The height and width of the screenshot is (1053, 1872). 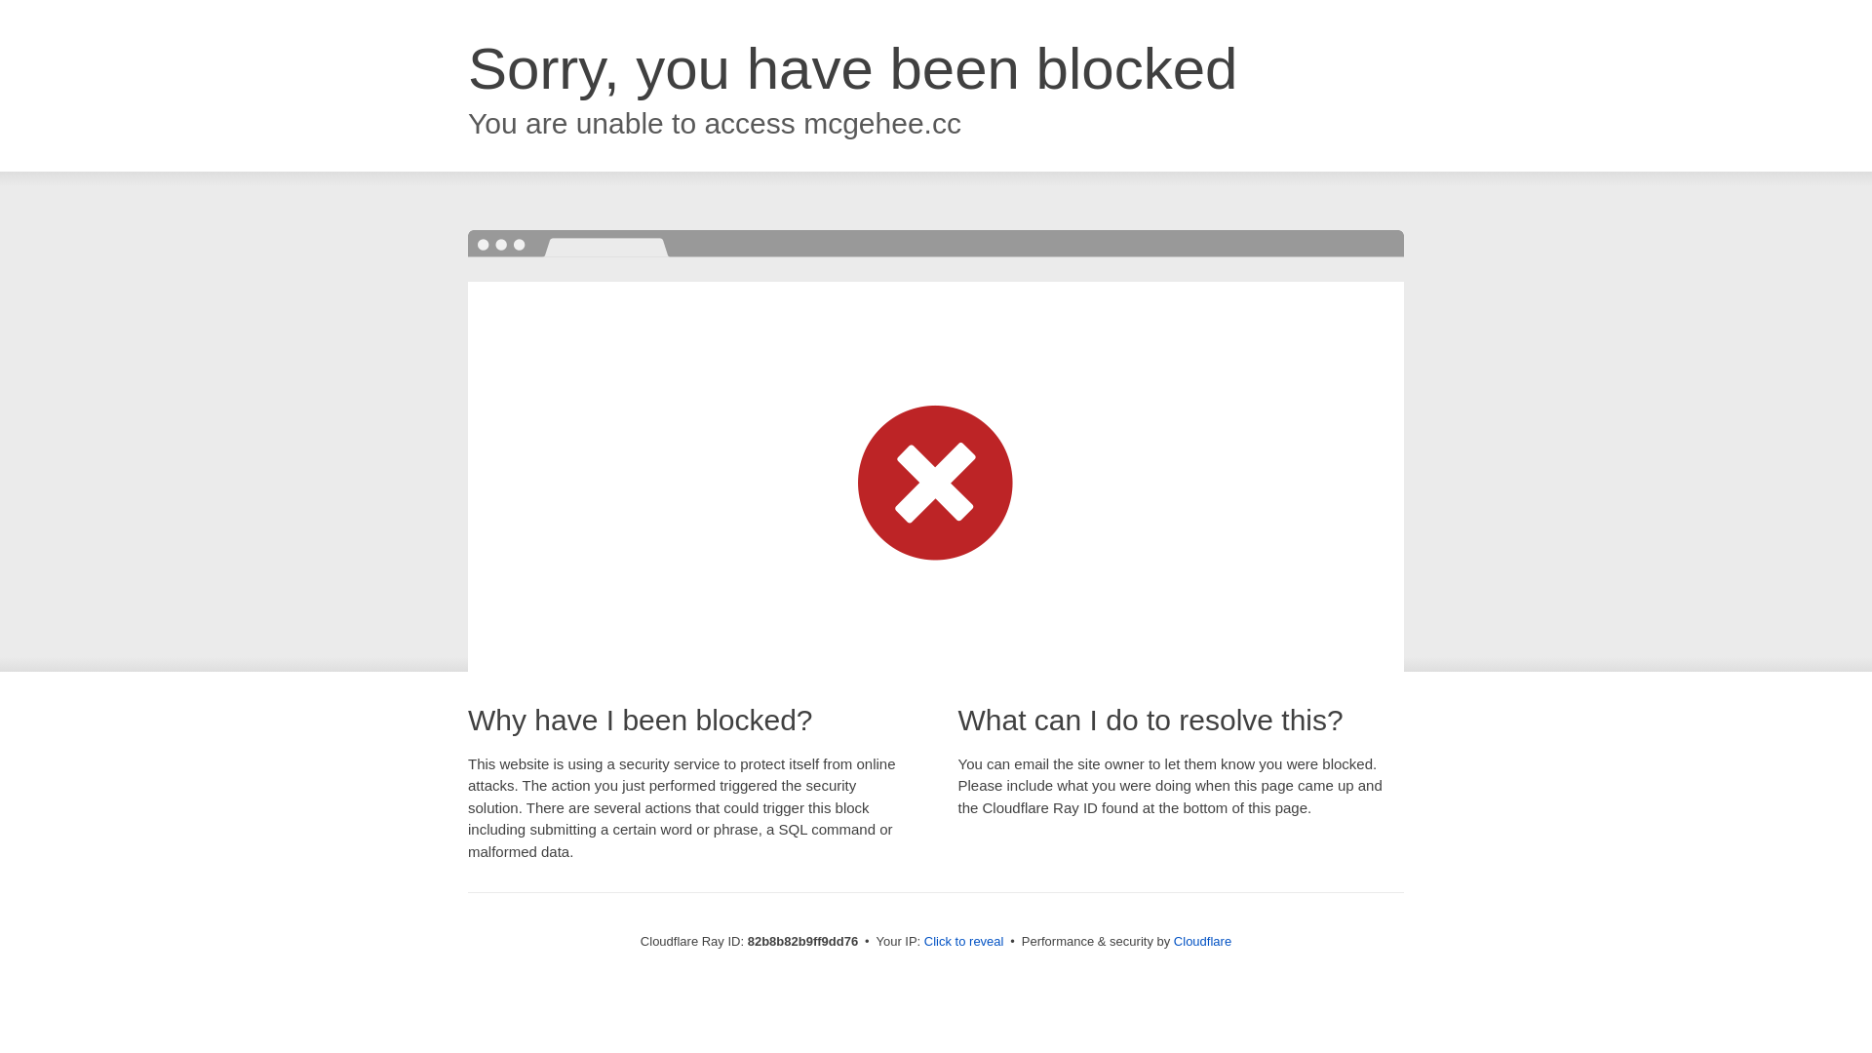 What do you see at coordinates (964, 942) in the screenshot?
I see `Click to reveal` at bounding box center [964, 942].